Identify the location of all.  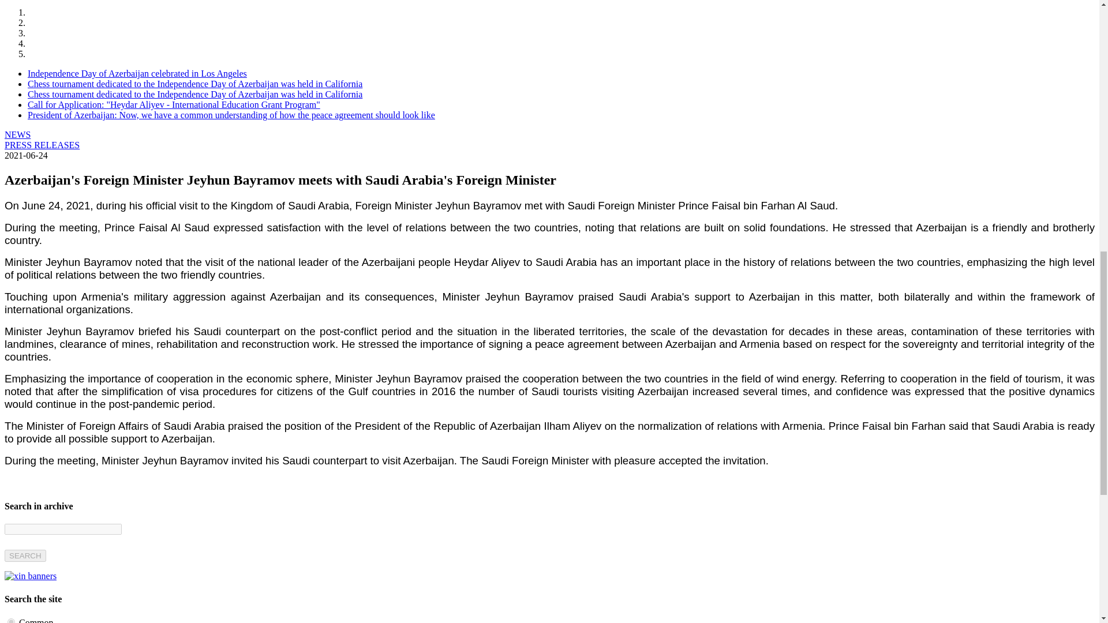
(12, 621).